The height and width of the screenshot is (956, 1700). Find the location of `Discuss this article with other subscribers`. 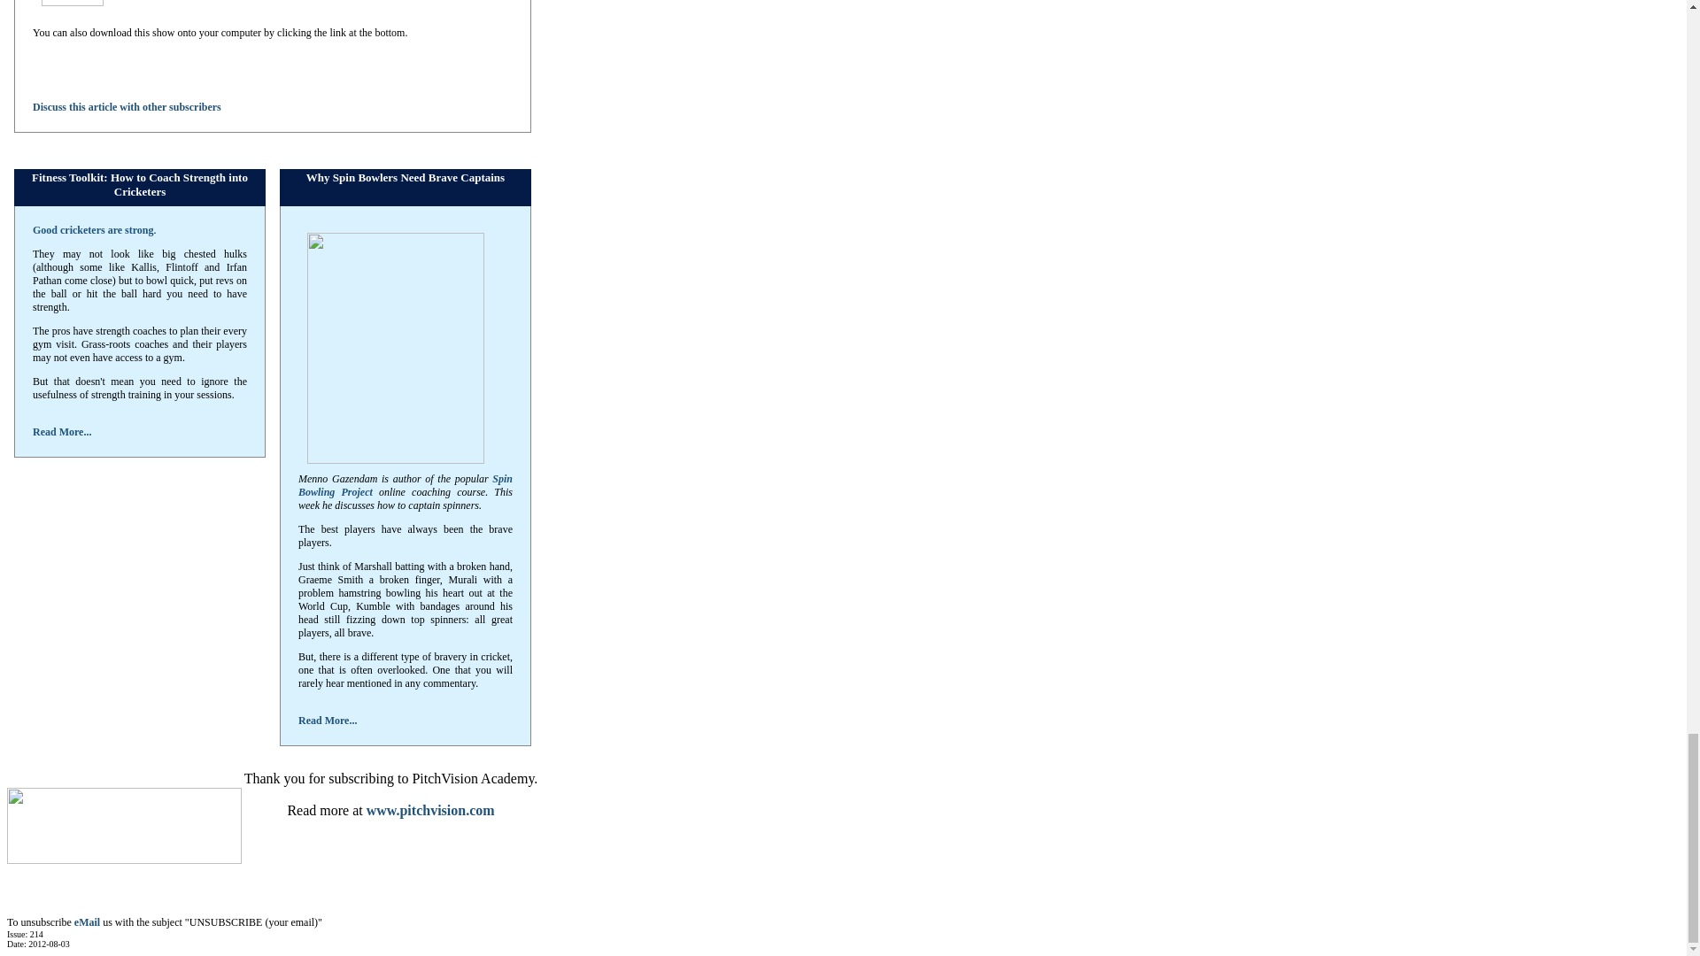

Discuss this article with other subscribers is located at coordinates (126, 107).